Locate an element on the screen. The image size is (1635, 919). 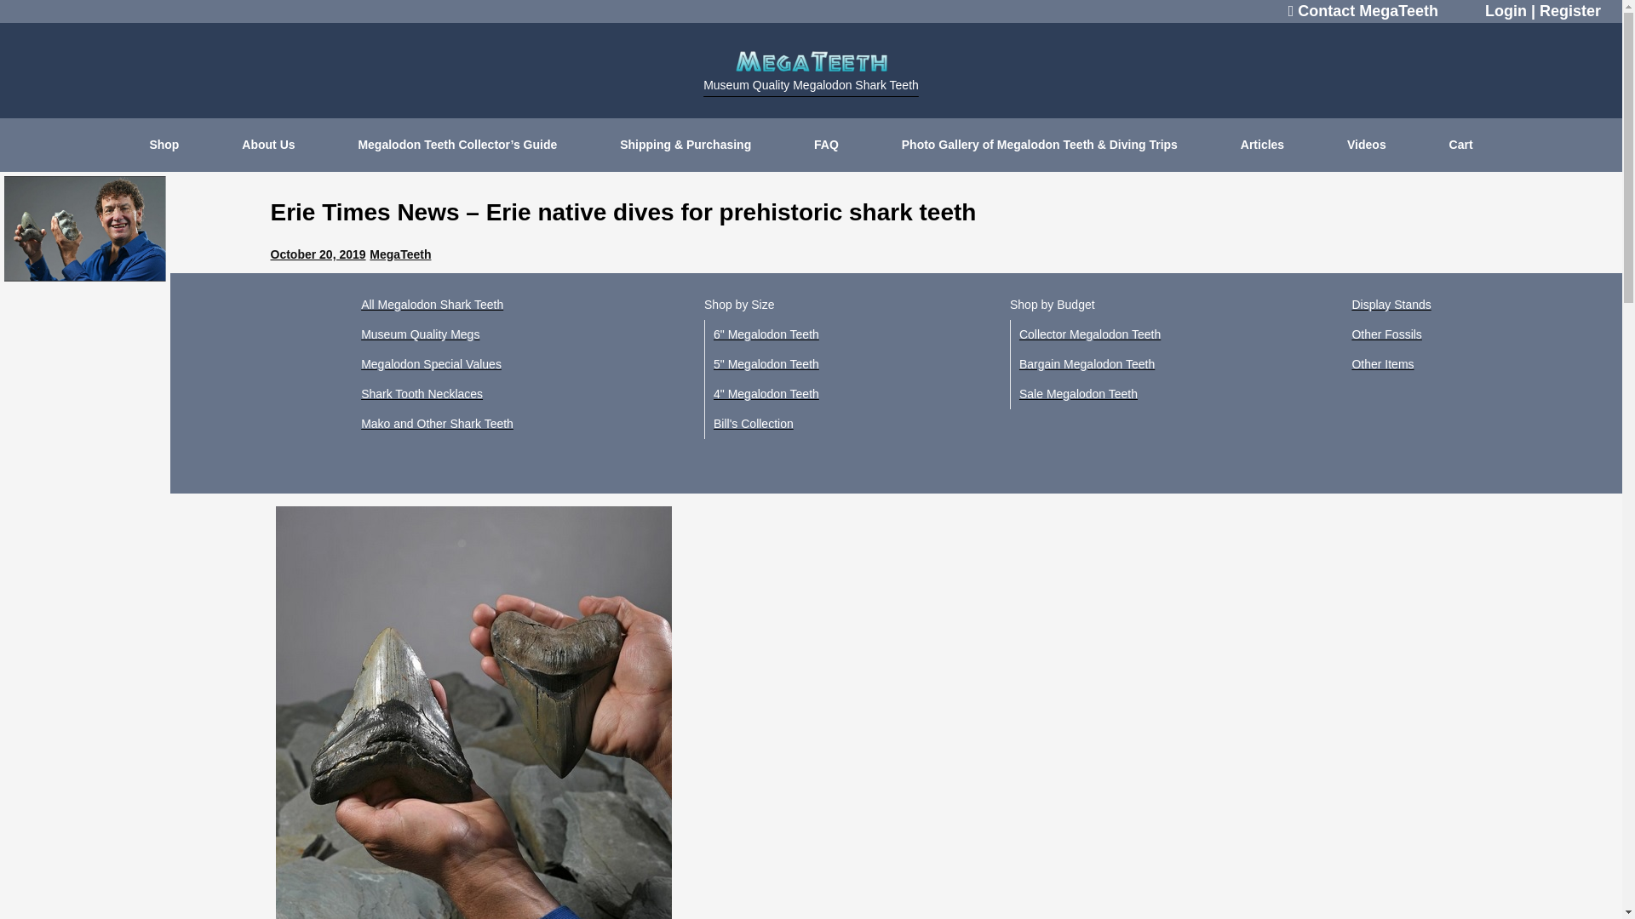
Articles is located at coordinates (1262, 145).